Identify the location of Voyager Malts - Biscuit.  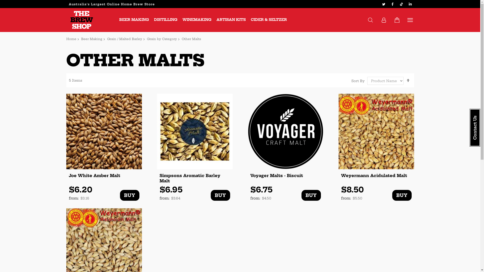
(285, 178).